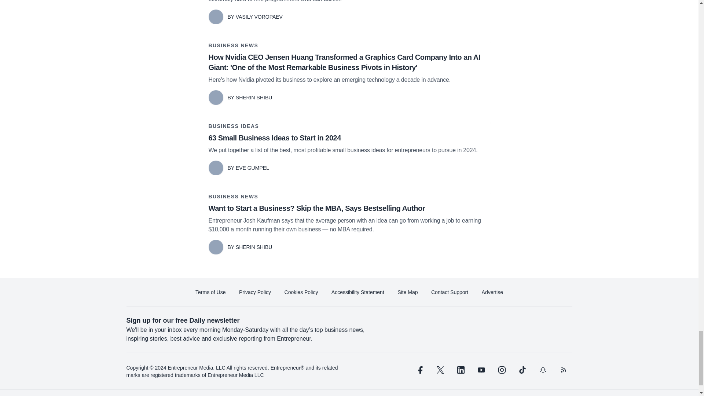  I want to click on tiktok, so click(522, 370).